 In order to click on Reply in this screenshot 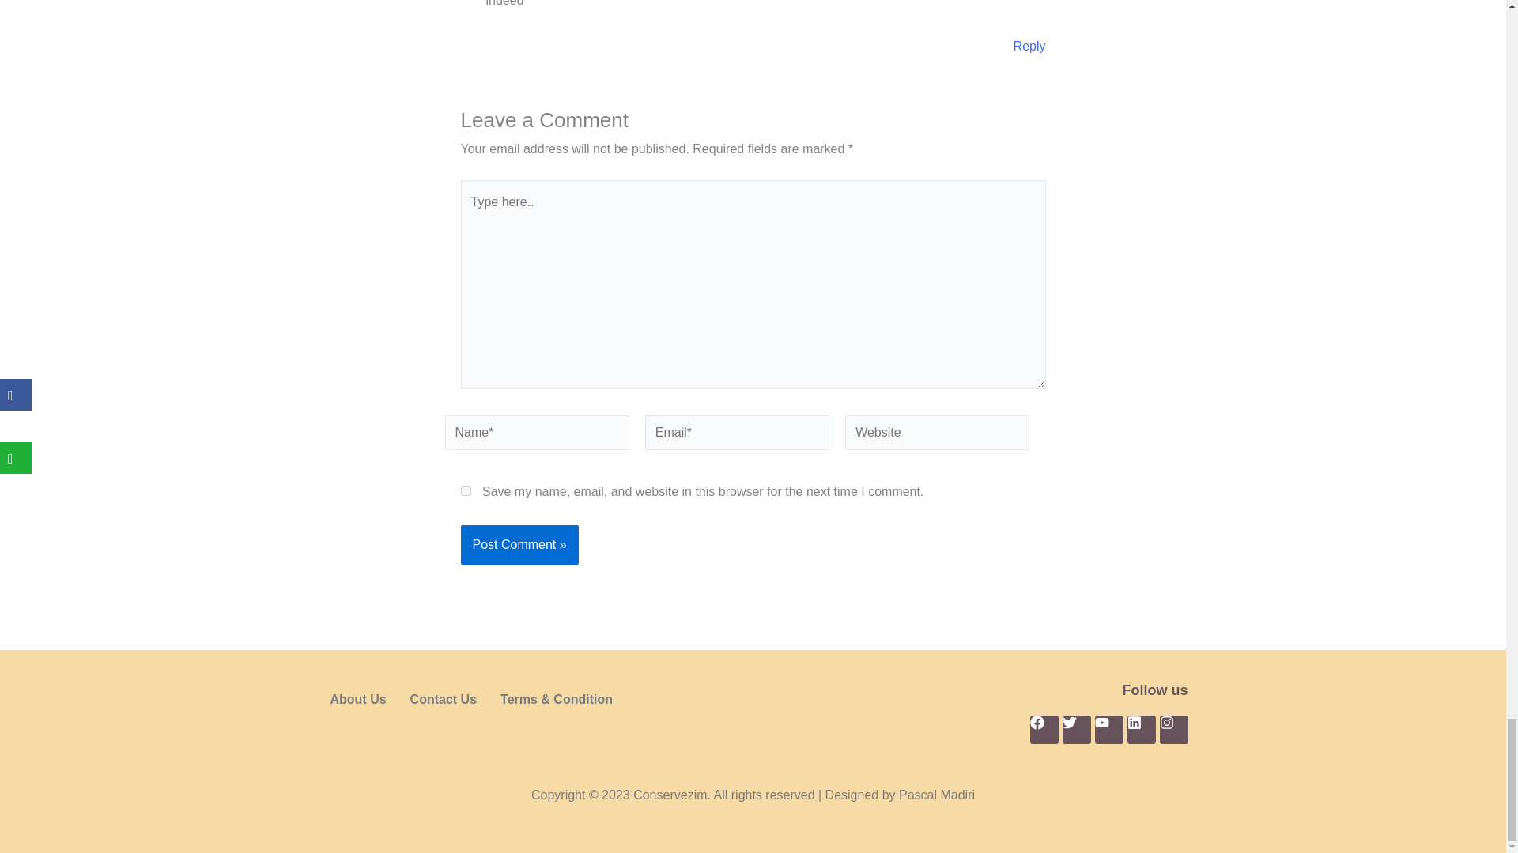, I will do `click(1029, 46)`.